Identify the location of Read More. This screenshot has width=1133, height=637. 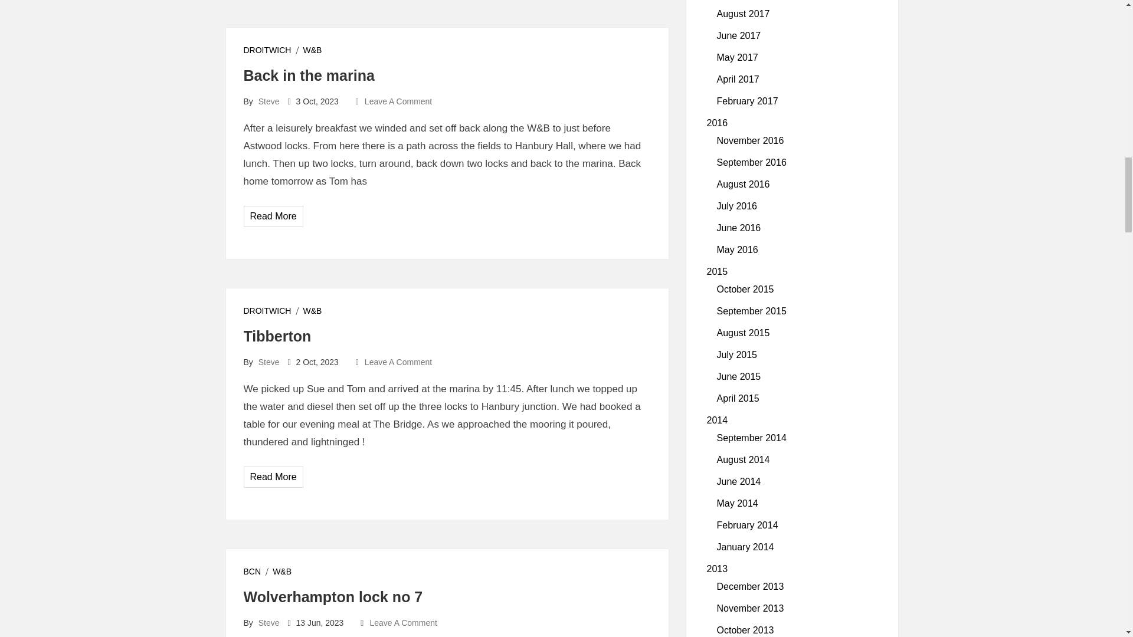
(274, 216).